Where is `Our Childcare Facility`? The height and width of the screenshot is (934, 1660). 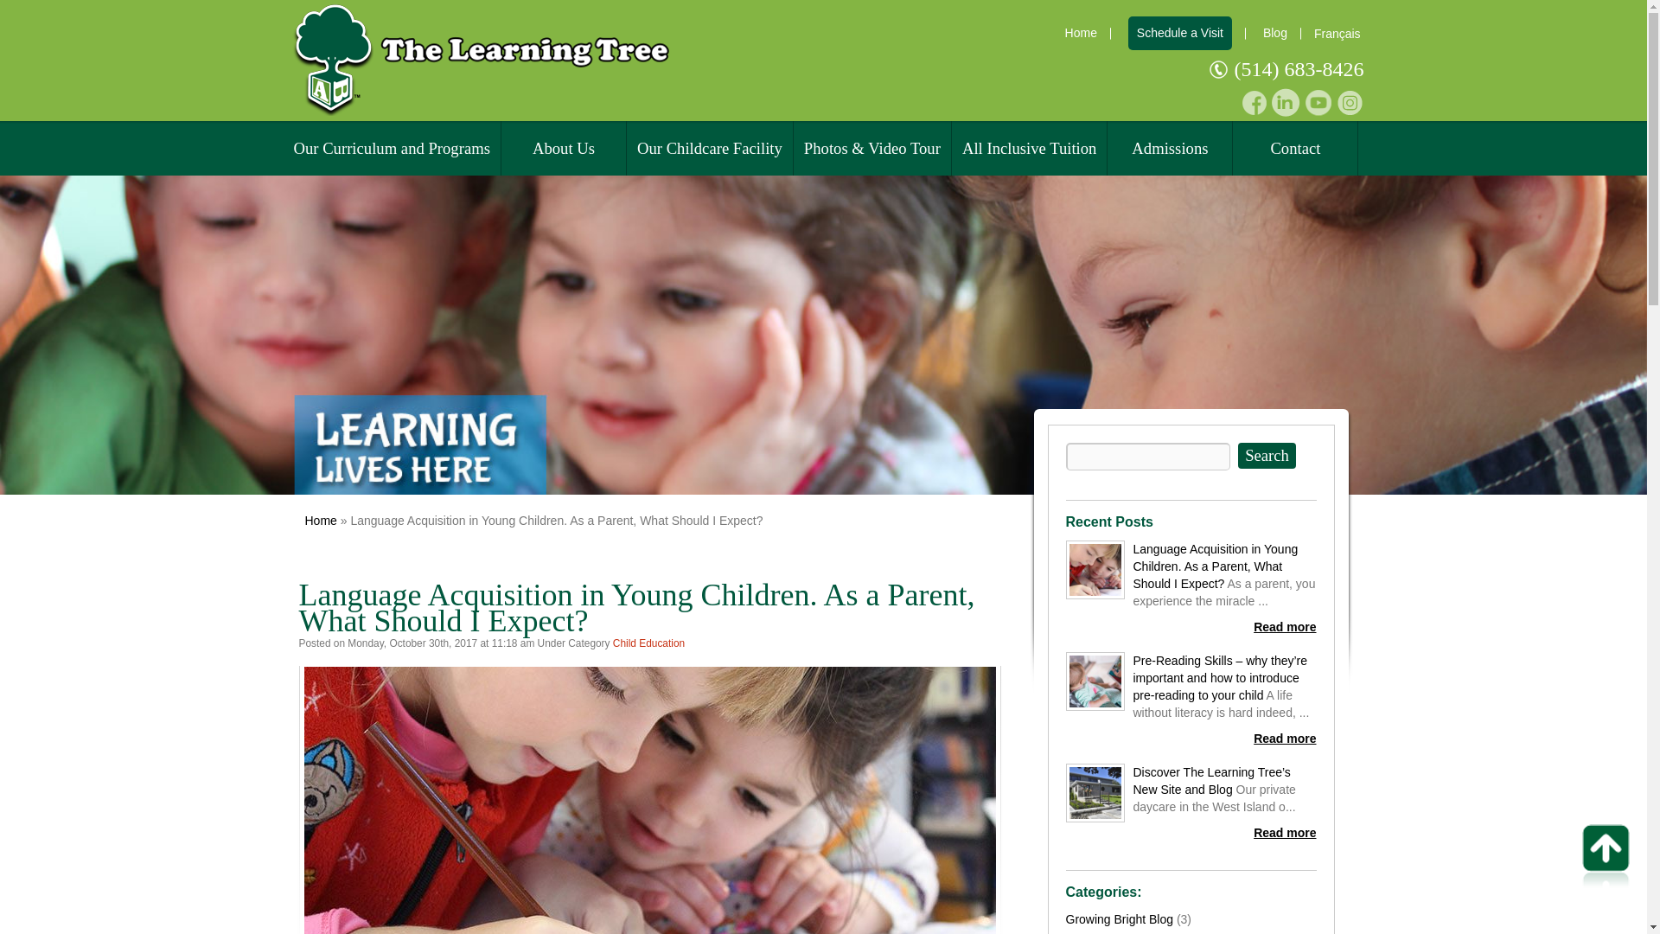
Our Childcare Facility is located at coordinates (710, 149).